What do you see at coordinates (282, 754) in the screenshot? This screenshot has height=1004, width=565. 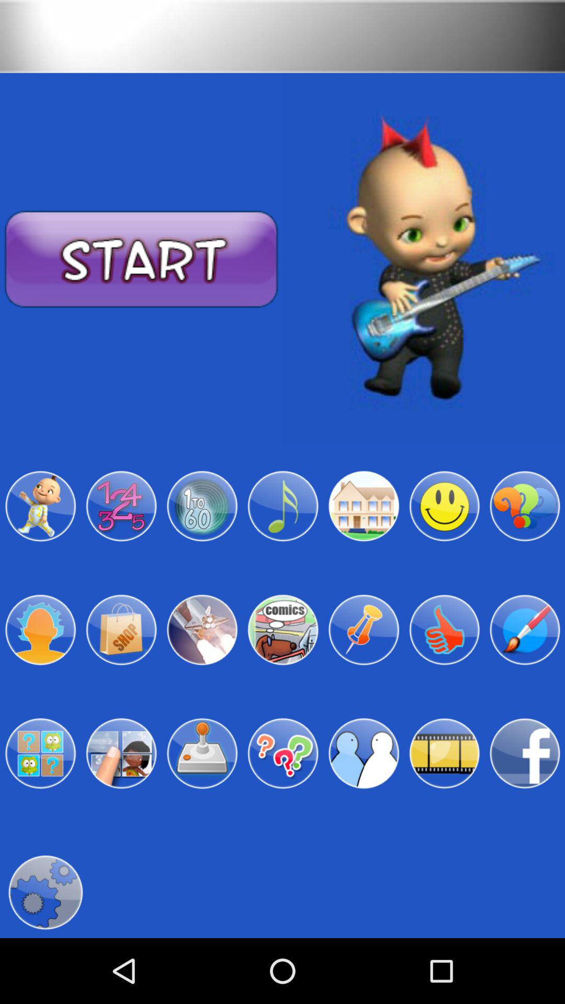 I see `question section` at bounding box center [282, 754].